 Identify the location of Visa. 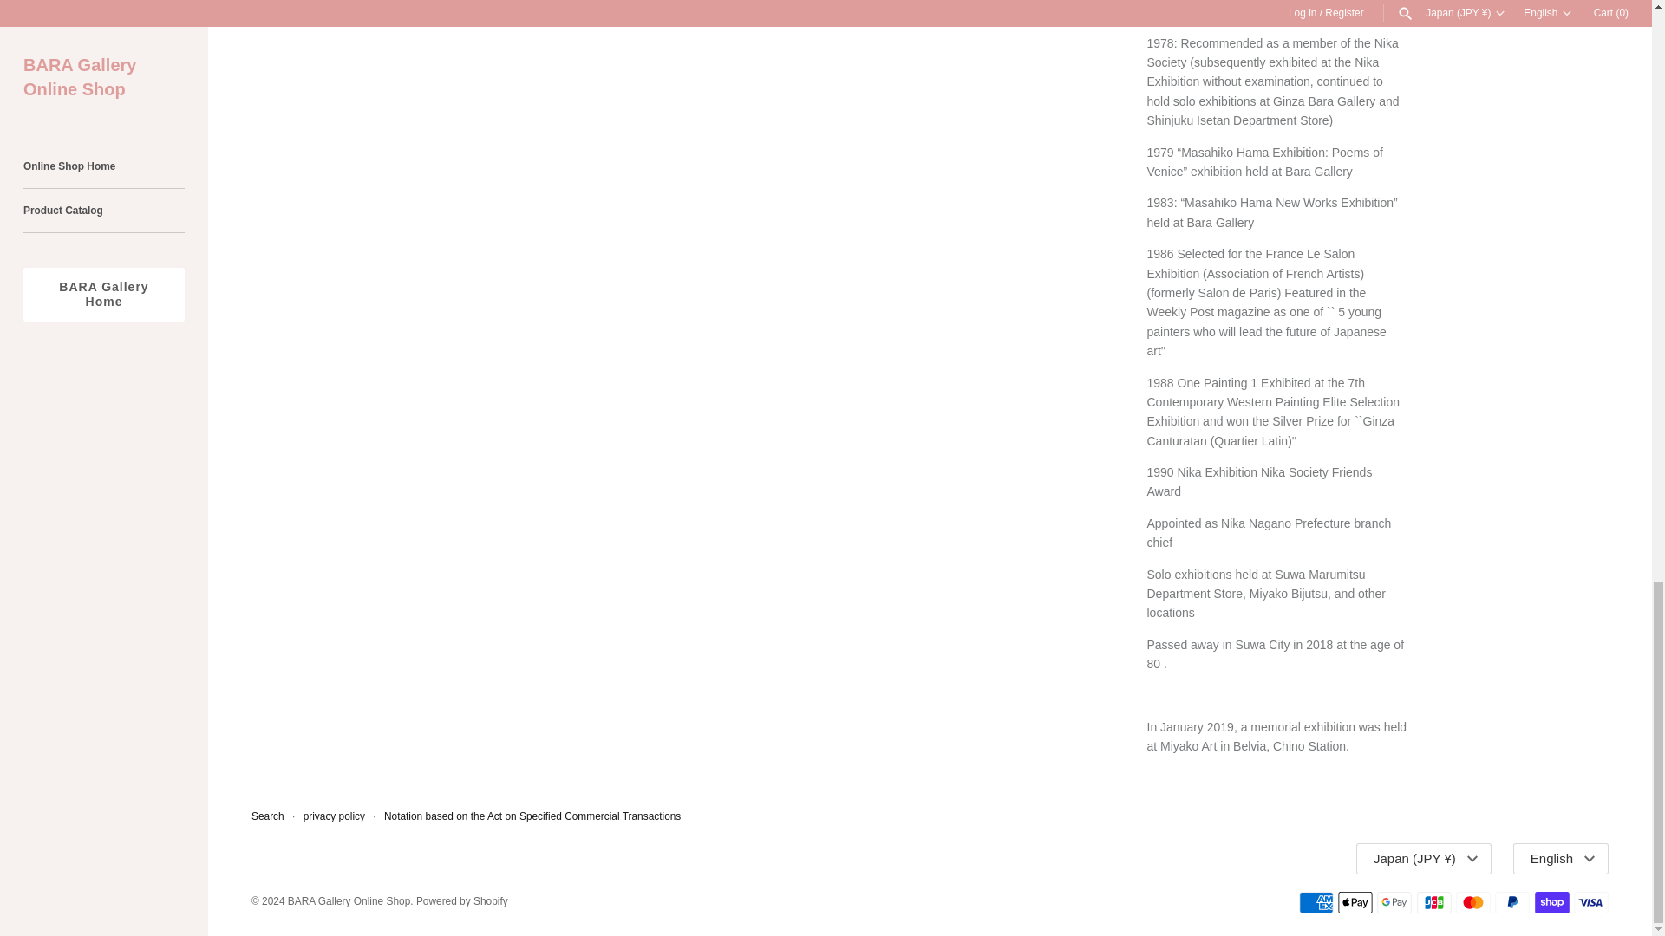
(1590, 903).